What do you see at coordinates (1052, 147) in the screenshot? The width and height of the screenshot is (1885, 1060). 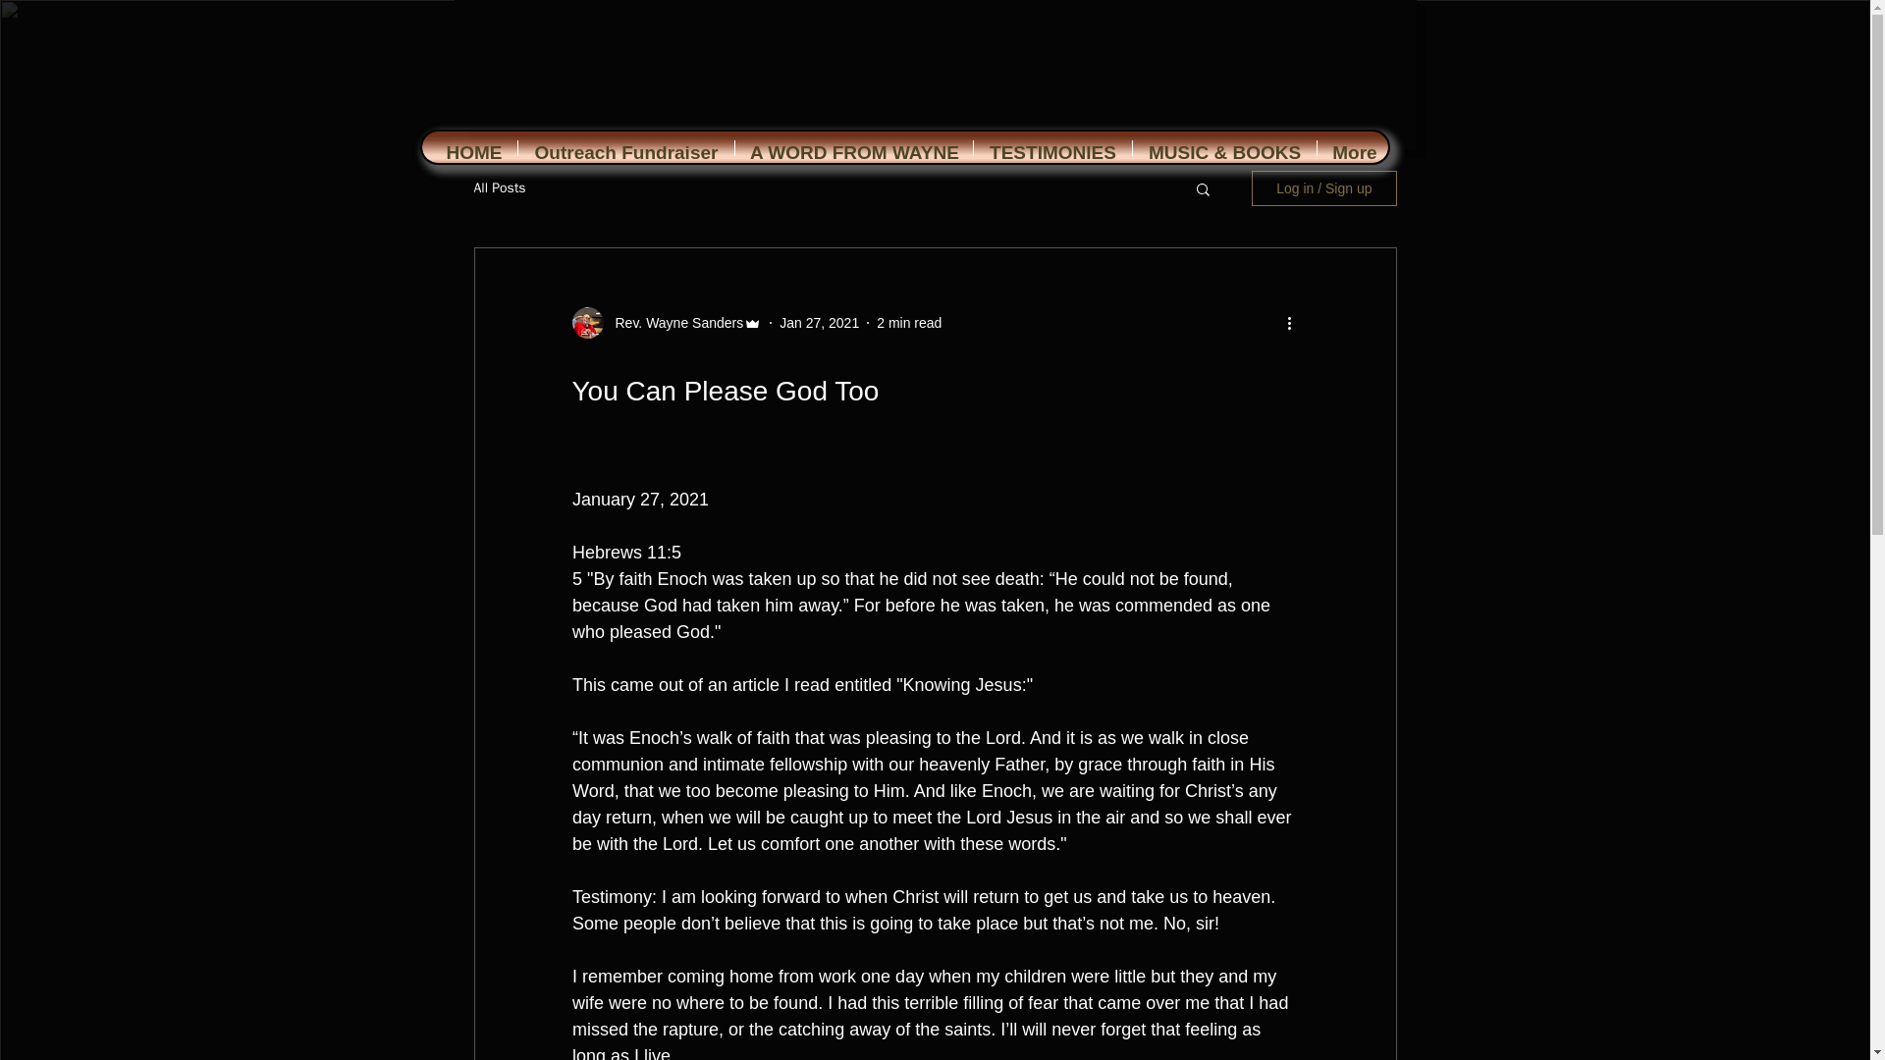 I see `TESTIMONIES` at bounding box center [1052, 147].